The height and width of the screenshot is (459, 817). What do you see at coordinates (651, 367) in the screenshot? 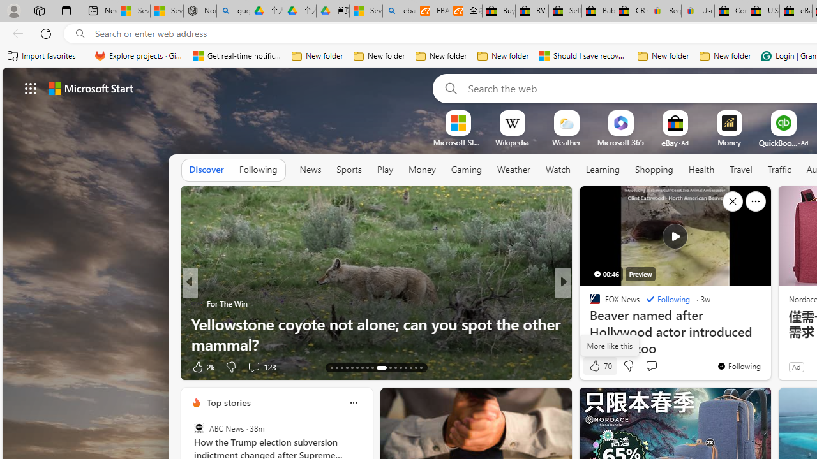
I see `View comments 24 Comment` at bounding box center [651, 367].